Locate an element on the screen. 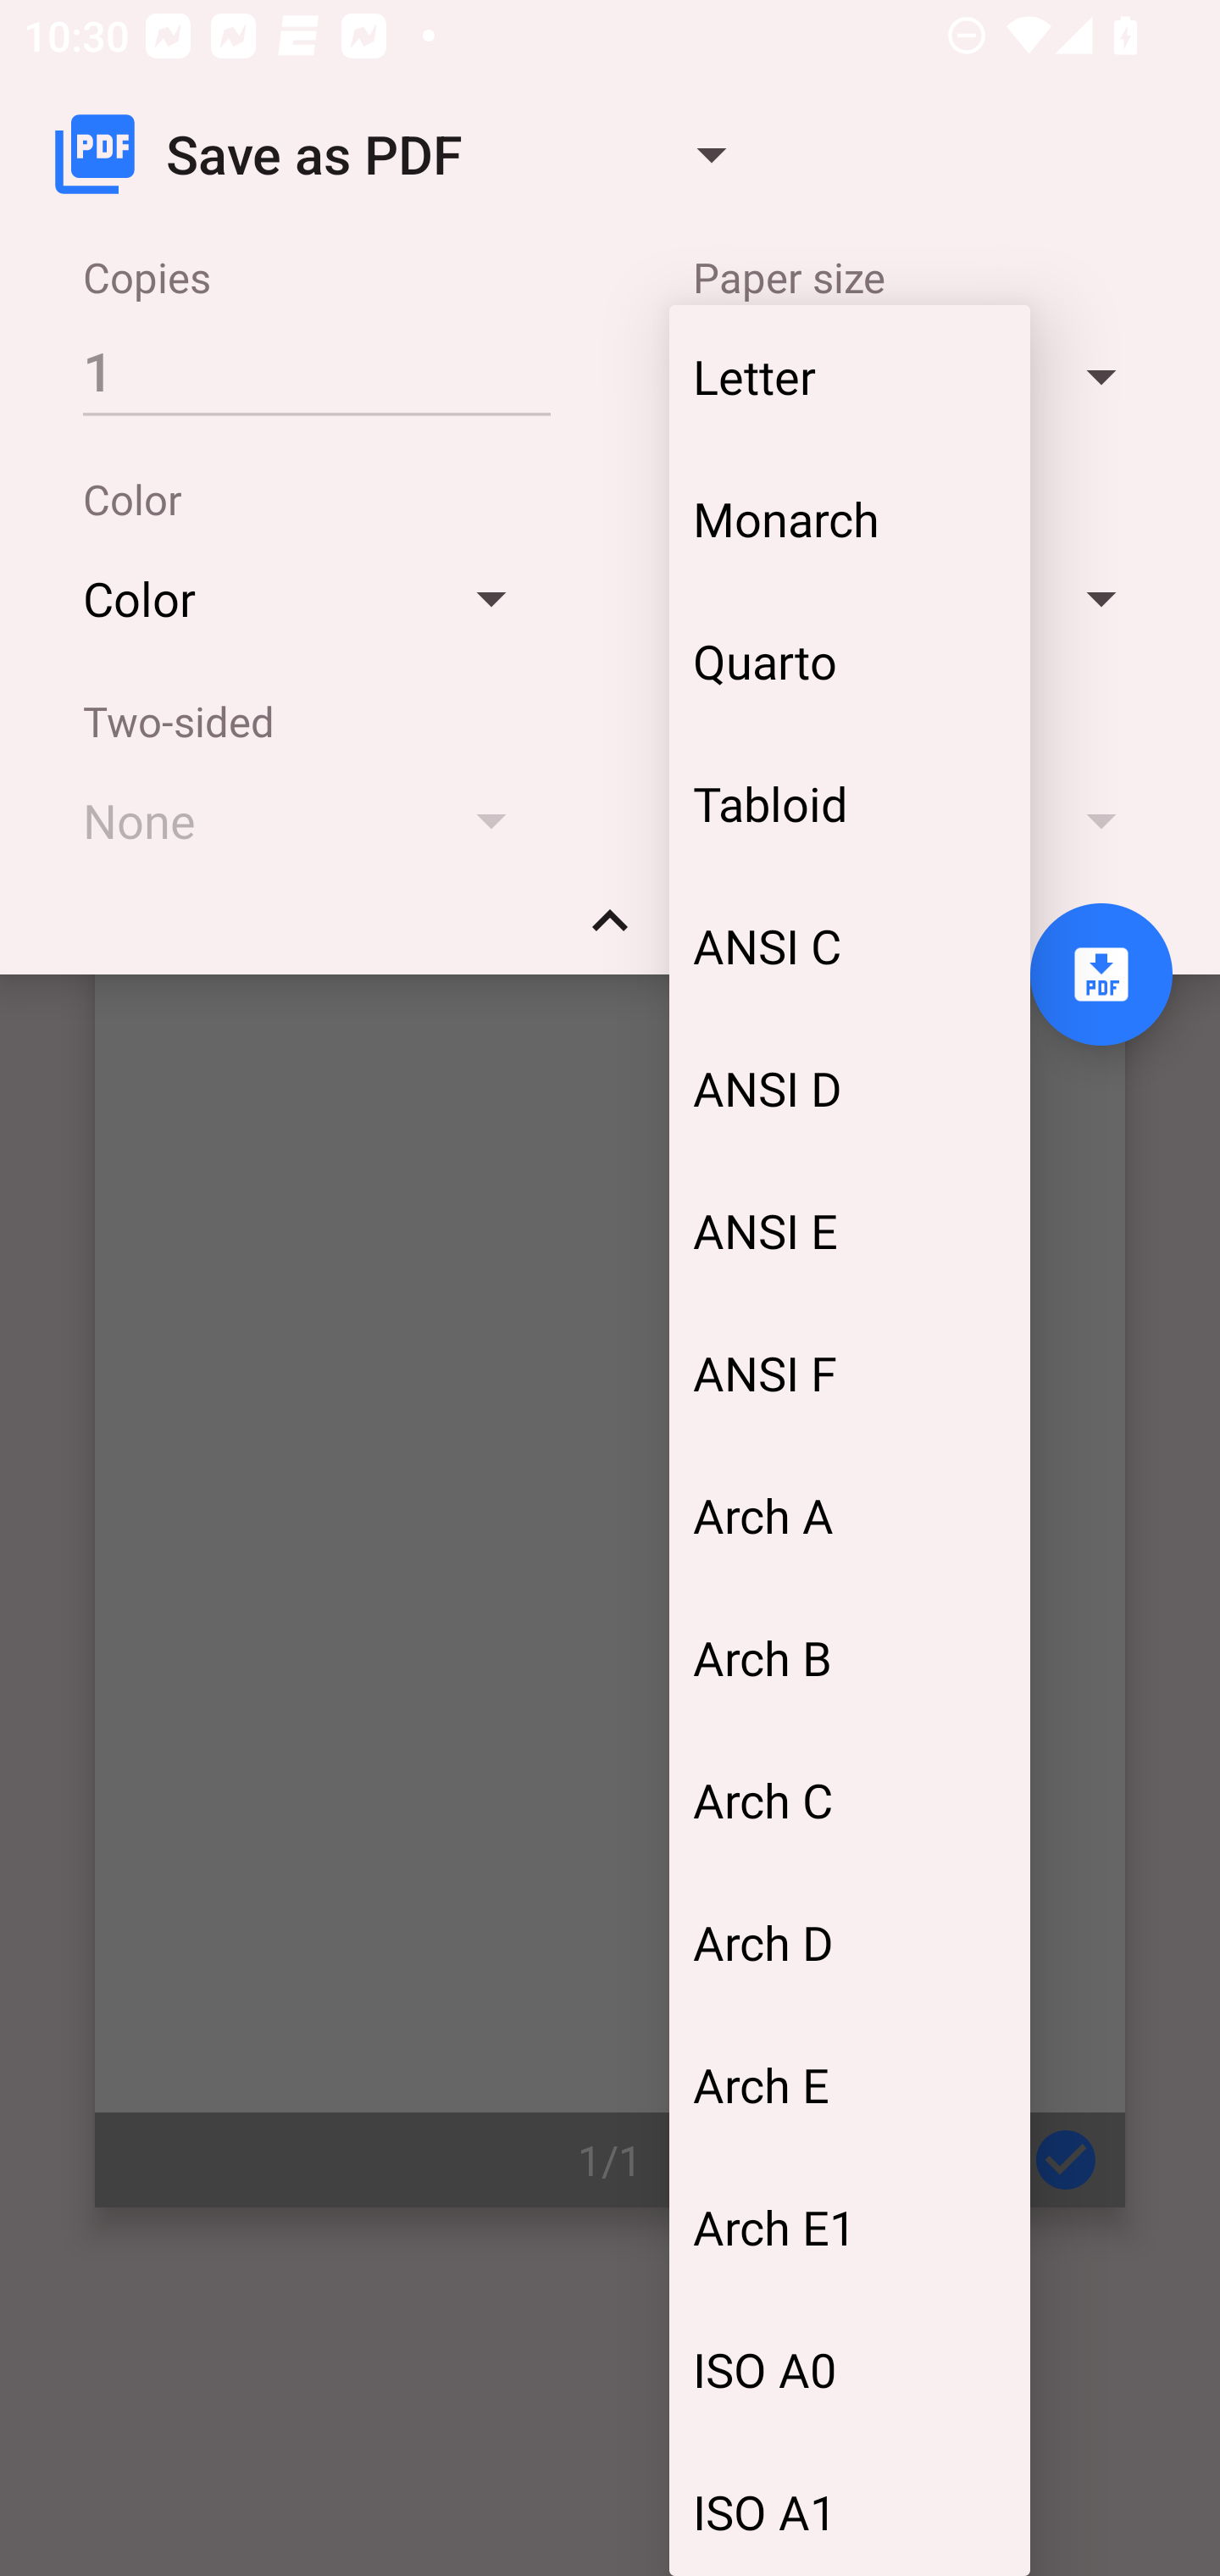  Tabloid is located at coordinates (849, 802).